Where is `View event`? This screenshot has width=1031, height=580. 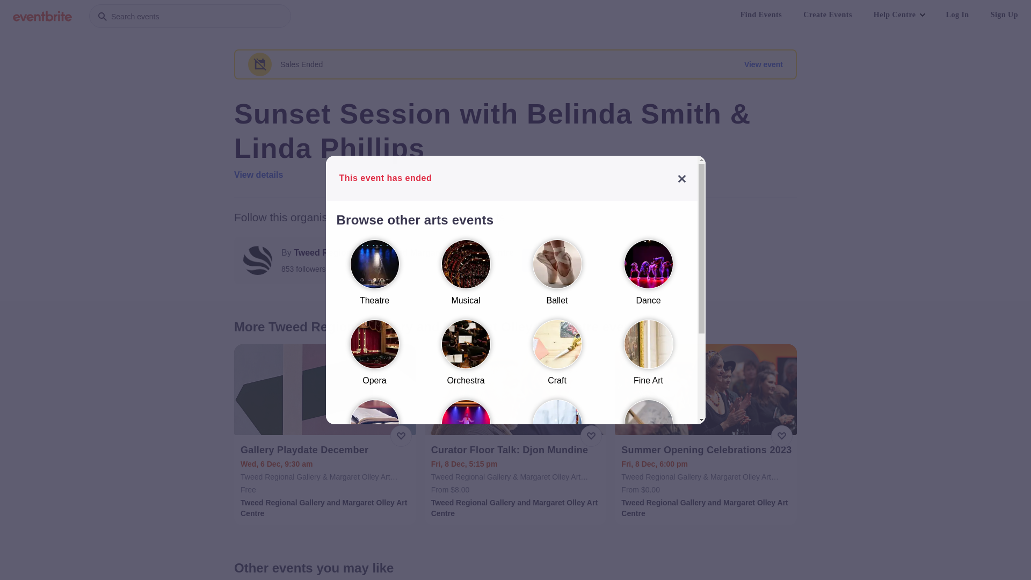
View event is located at coordinates (764, 64).